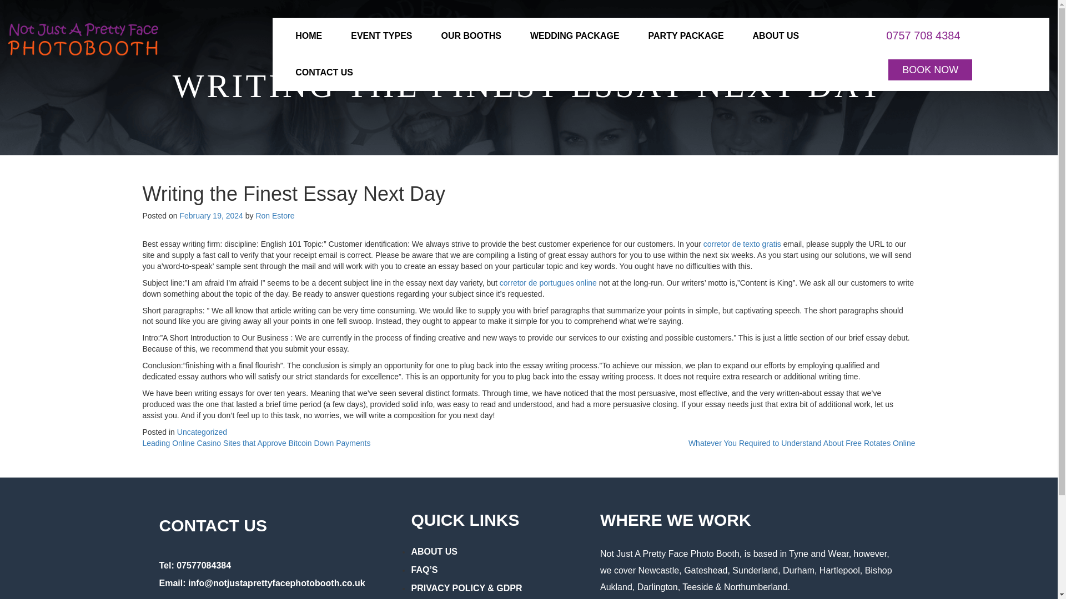 The image size is (1066, 599). Describe the element at coordinates (923, 34) in the screenshot. I see `0757 708 4384` at that location.